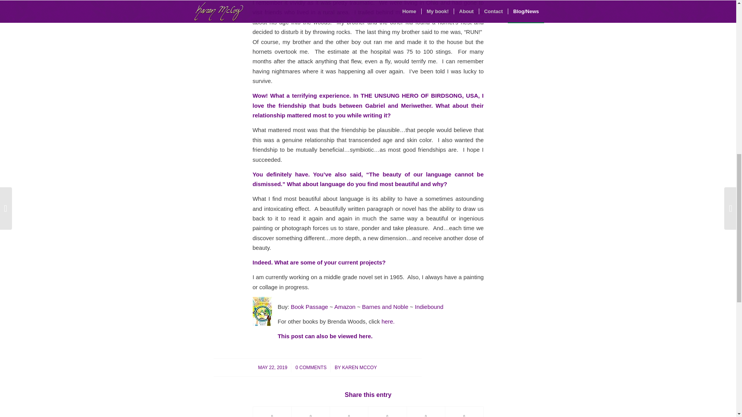  I want to click on Amazon, so click(345, 307).